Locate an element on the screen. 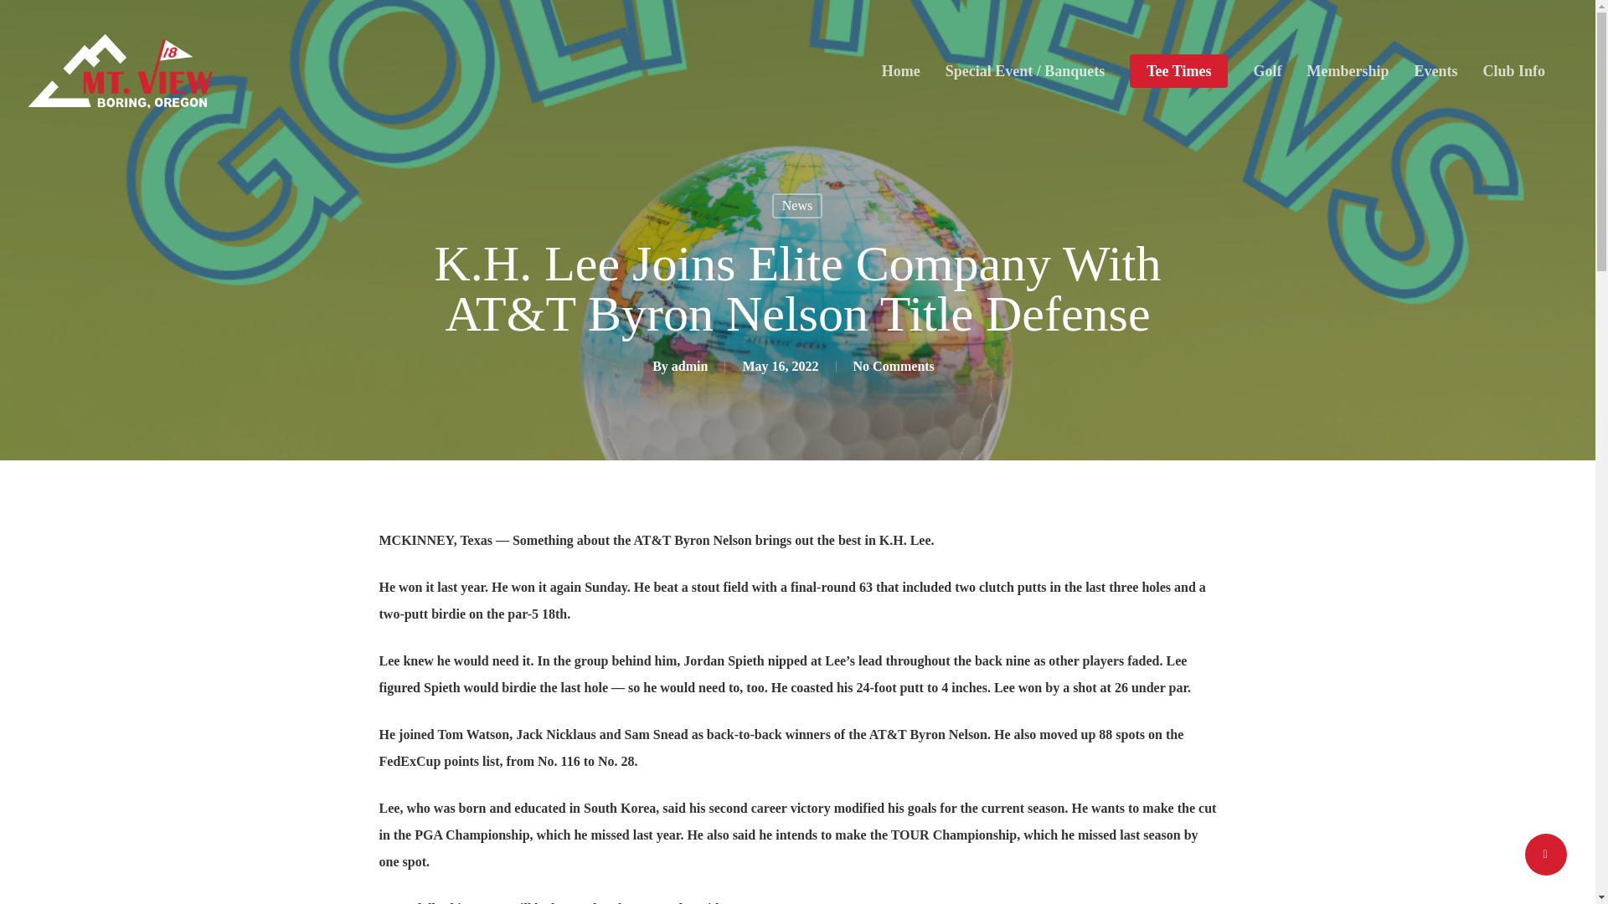 This screenshot has height=904, width=1608. Events is located at coordinates (1435, 71).